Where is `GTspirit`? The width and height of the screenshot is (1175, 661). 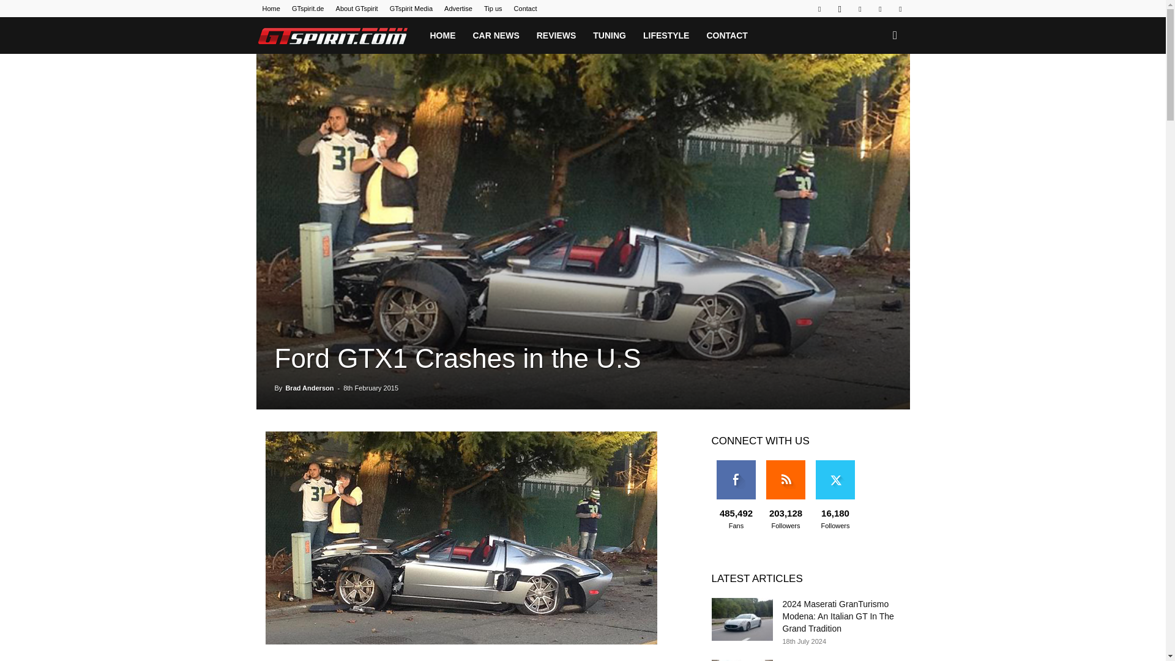 GTspirit is located at coordinates (338, 35).